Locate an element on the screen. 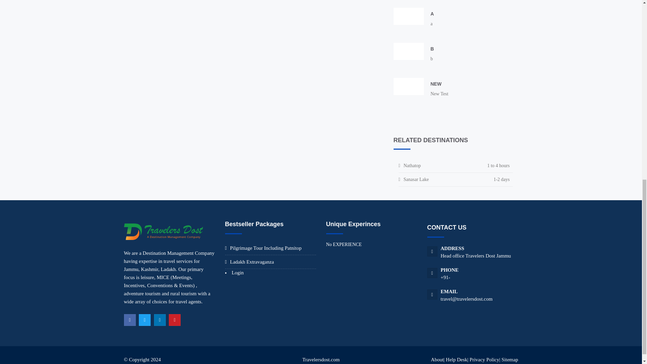 The height and width of the screenshot is (364, 647). YouTube video player is located at coordinates (408, 51).